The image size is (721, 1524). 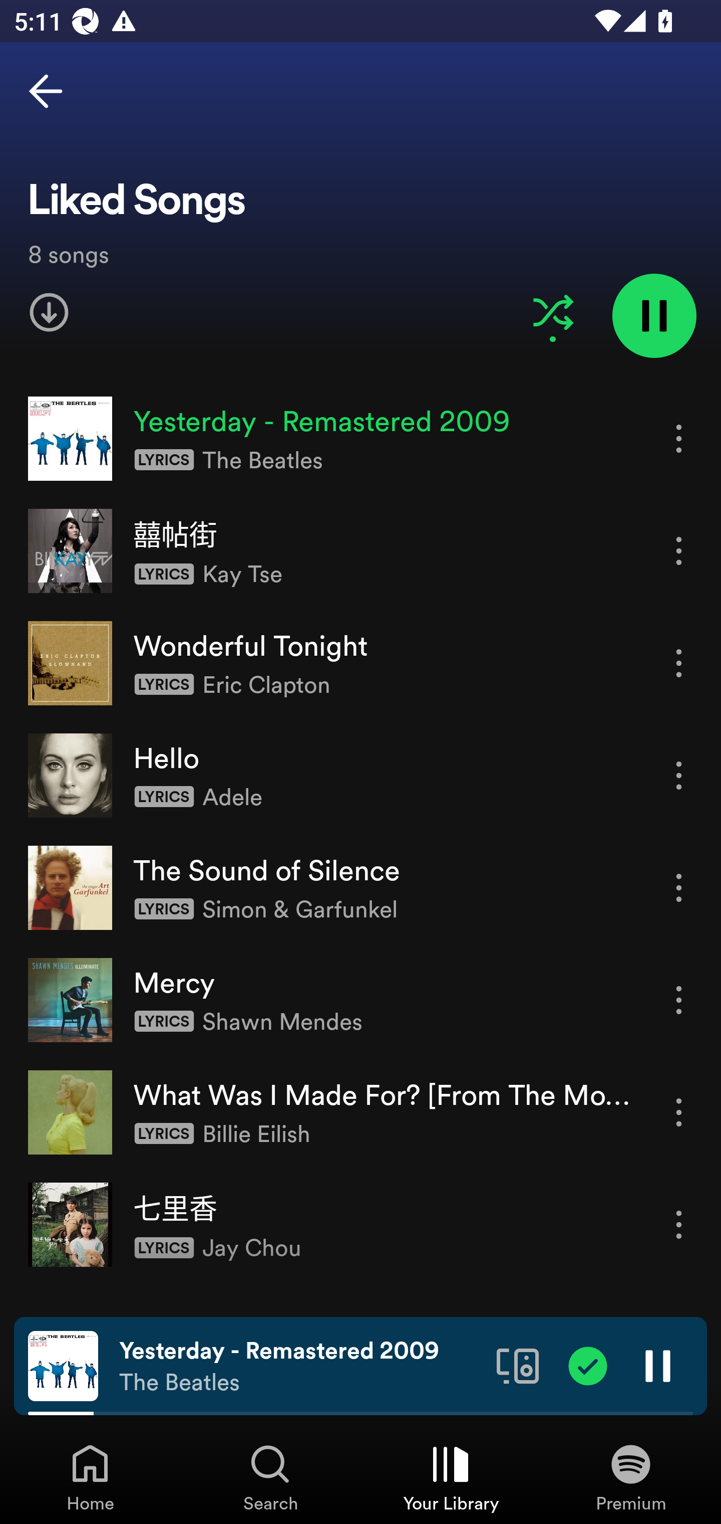 I want to click on Search, Tab 2 of 4 Search Search, so click(x=270, y=1477).